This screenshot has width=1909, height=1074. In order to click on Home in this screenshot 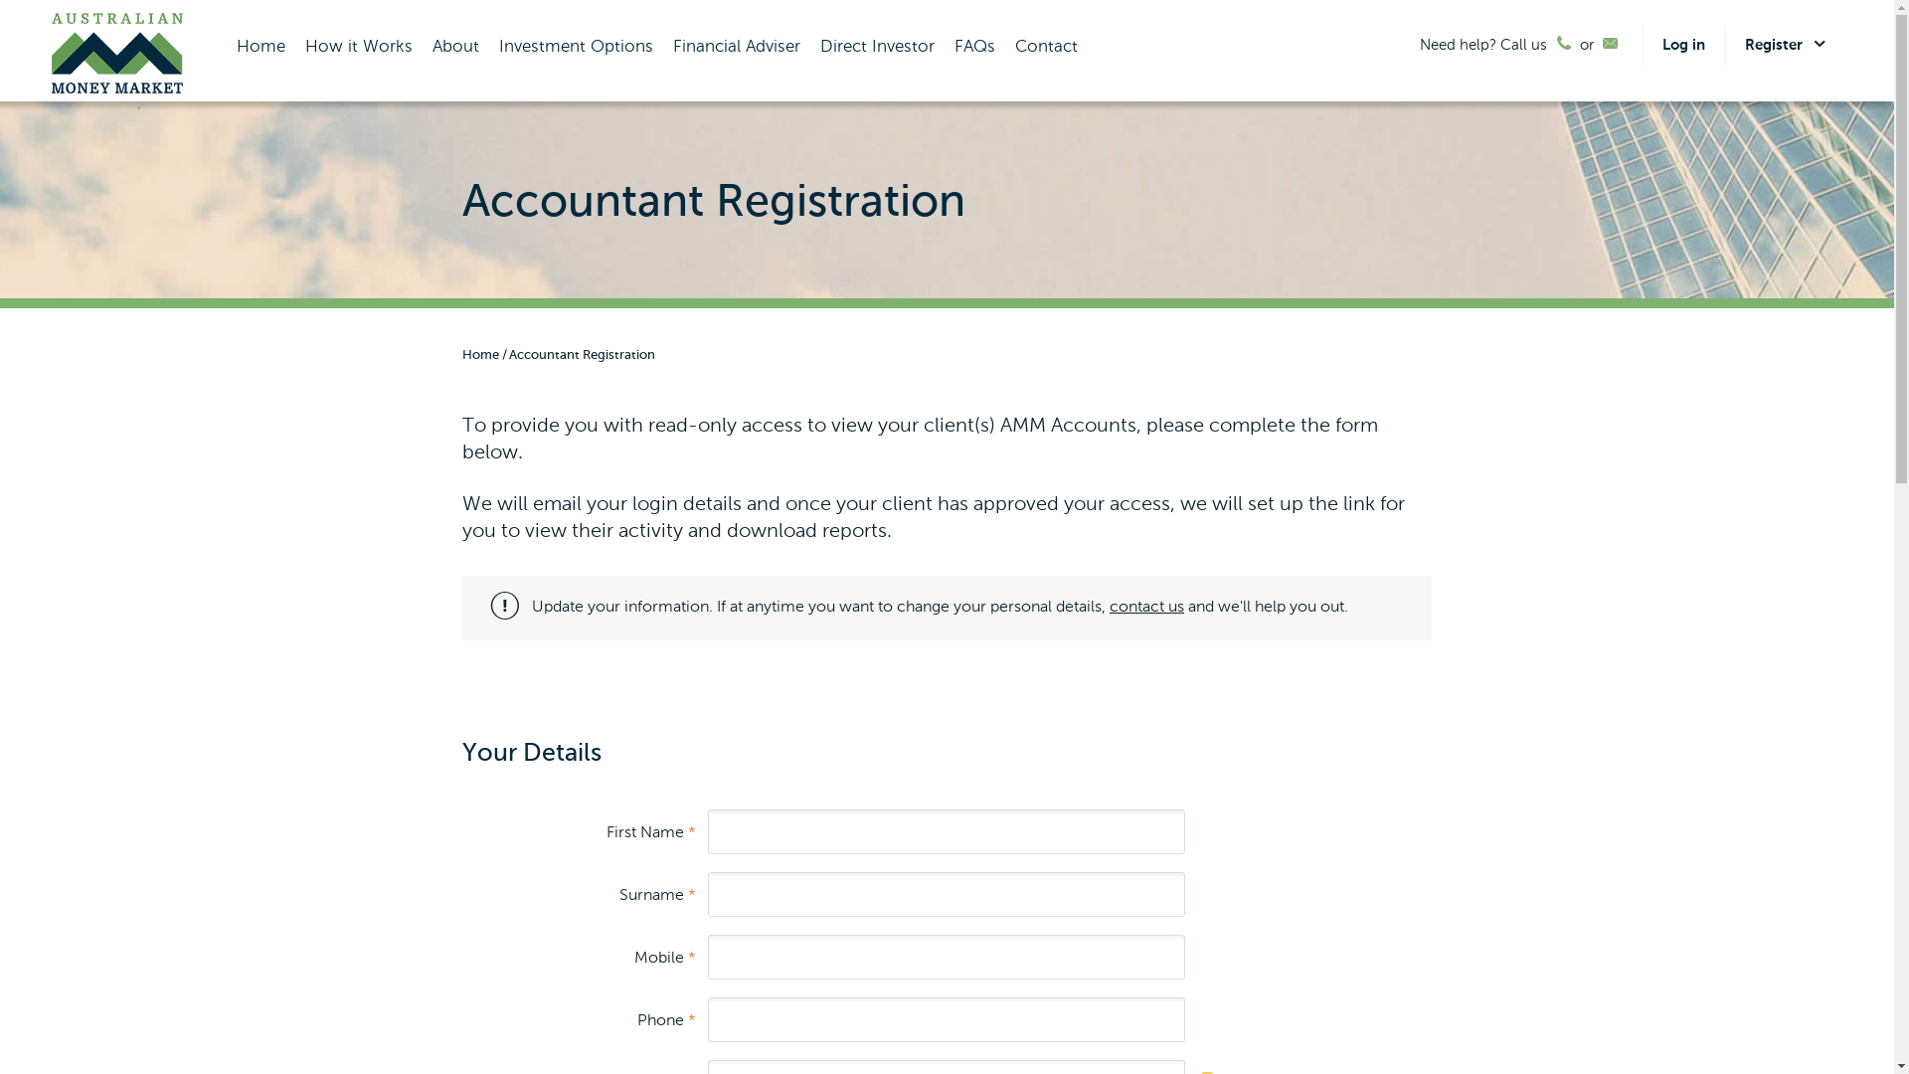, I will do `click(481, 356)`.